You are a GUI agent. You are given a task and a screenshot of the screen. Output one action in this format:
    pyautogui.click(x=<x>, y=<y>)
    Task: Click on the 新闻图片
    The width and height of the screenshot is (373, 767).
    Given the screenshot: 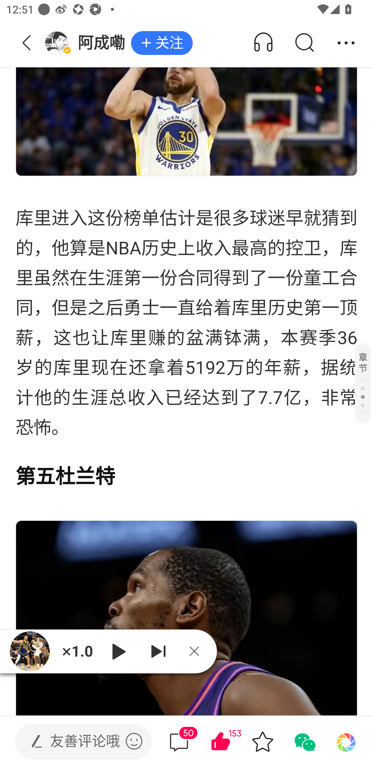 What is the action you would take?
    pyautogui.click(x=187, y=88)
    